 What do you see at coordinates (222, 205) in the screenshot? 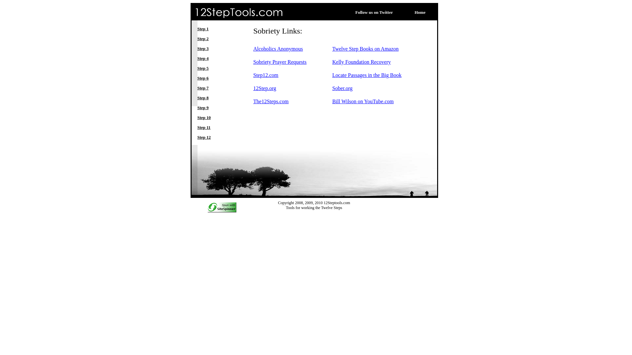
I see `This Site Spun with Virtual Mechanics SiteSpinner` at bounding box center [222, 205].